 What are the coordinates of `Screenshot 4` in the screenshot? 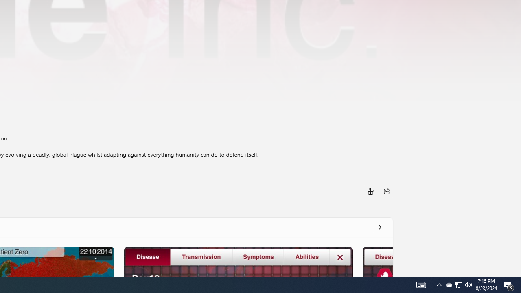 It's located at (377, 261).